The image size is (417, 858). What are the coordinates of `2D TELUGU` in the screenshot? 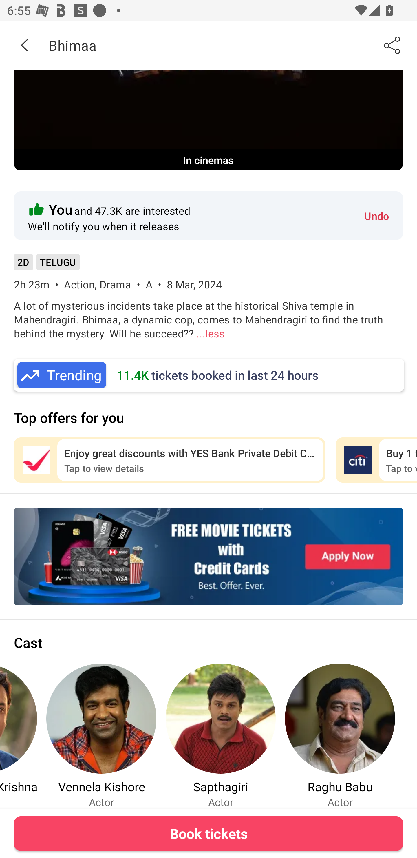 It's located at (47, 266).